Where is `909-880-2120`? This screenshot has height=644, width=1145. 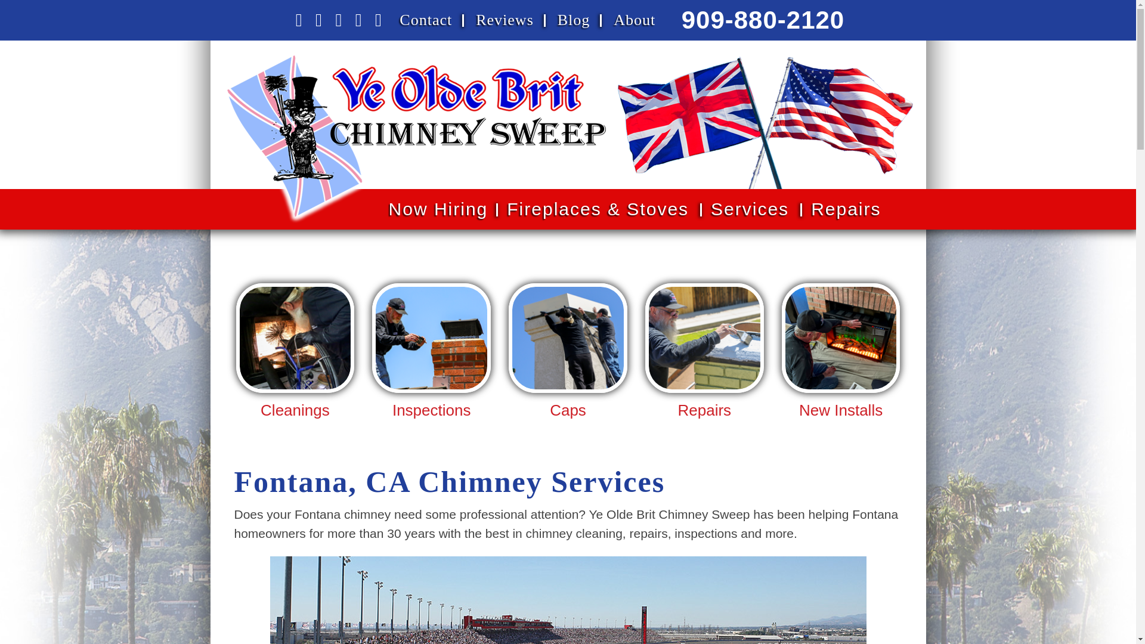 909-880-2120 is located at coordinates (763, 20).